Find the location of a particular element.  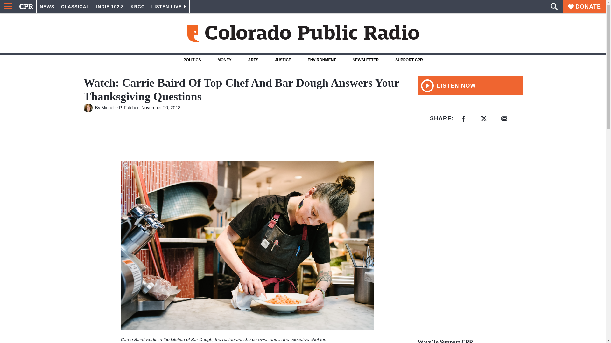

NEWS is located at coordinates (47, 7).